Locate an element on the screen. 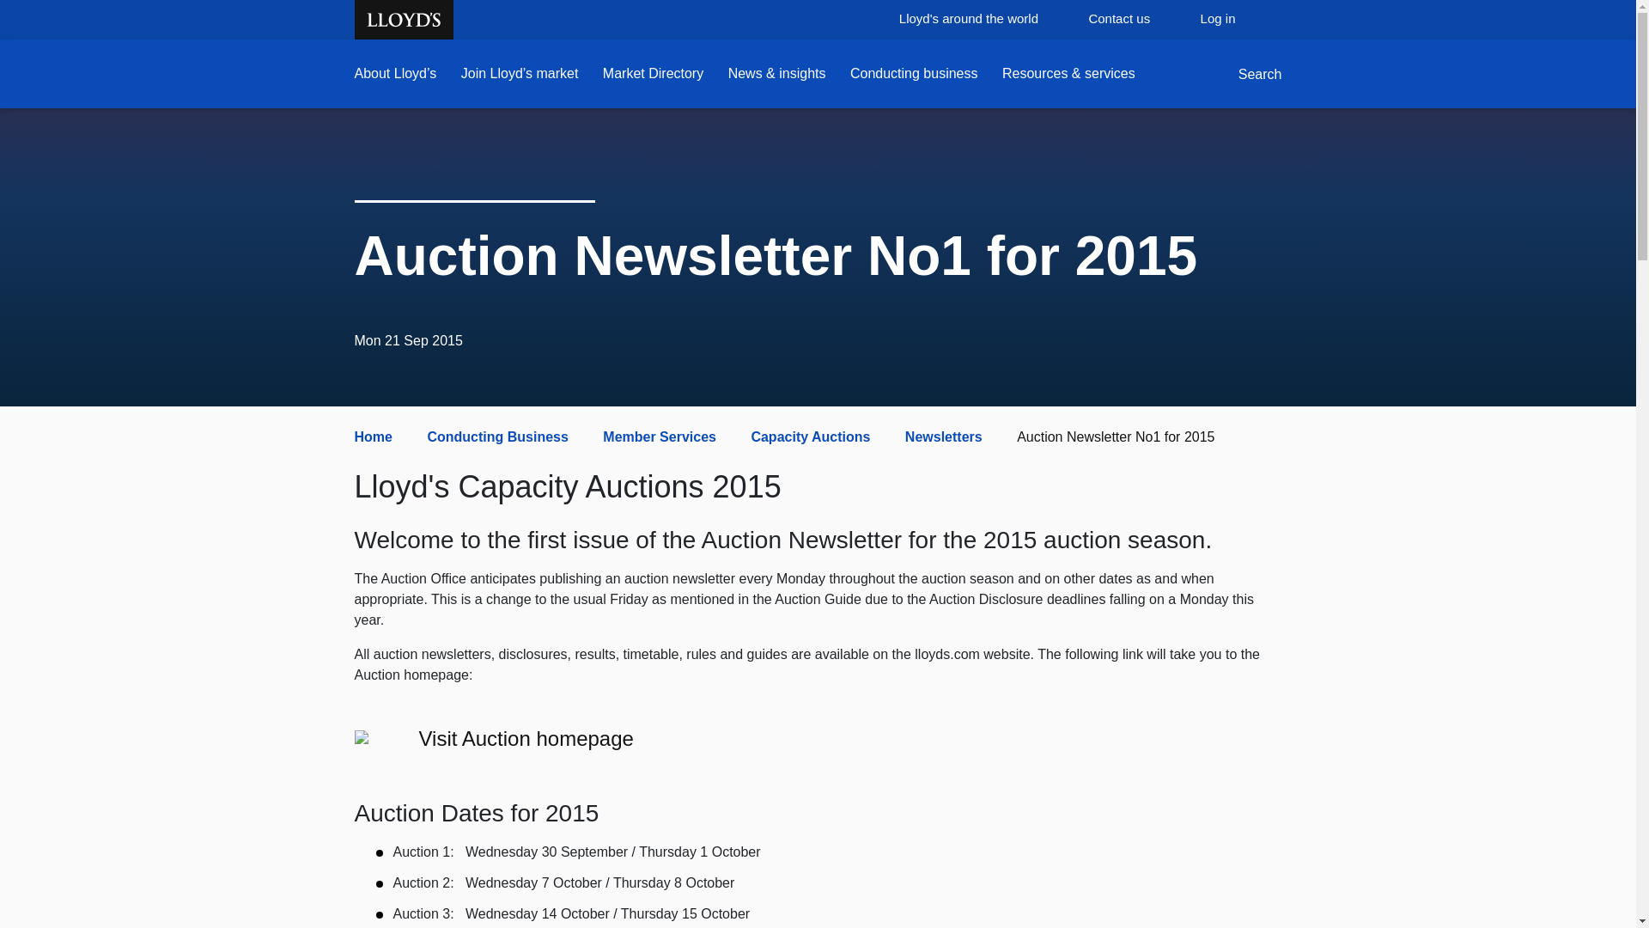 Image resolution: width=1649 pixels, height=928 pixels. Contact us is located at coordinates (1135, 19).